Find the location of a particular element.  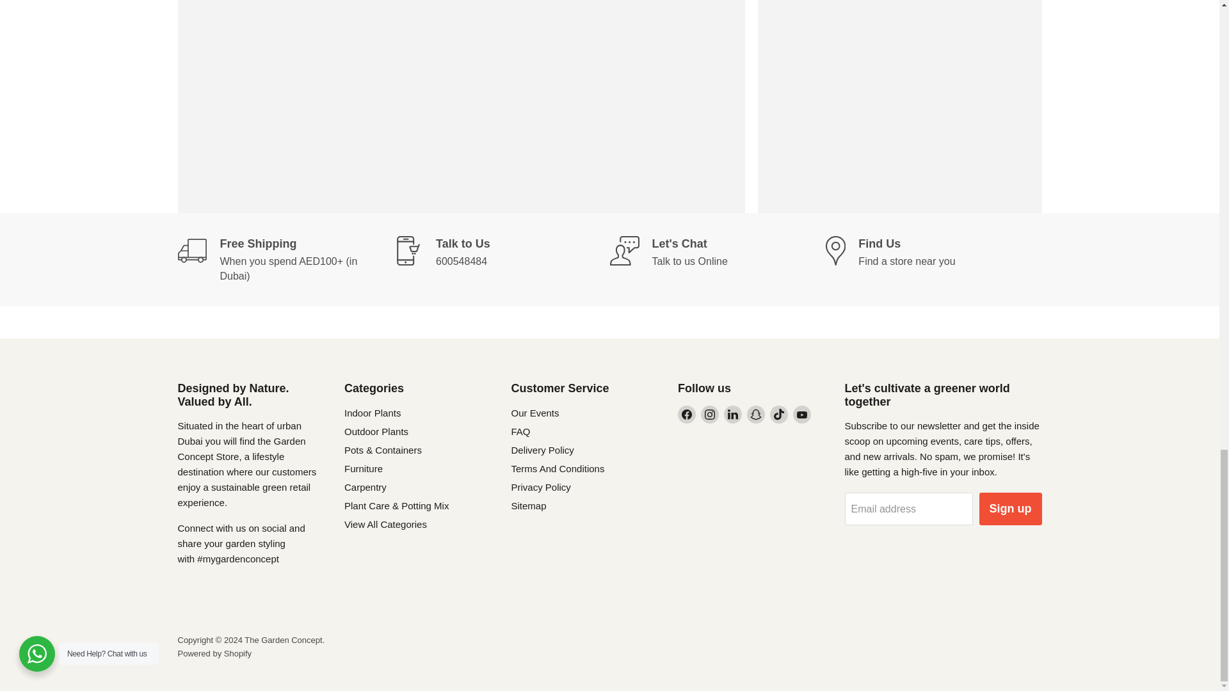

TikTok is located at coordinates (778, 415).